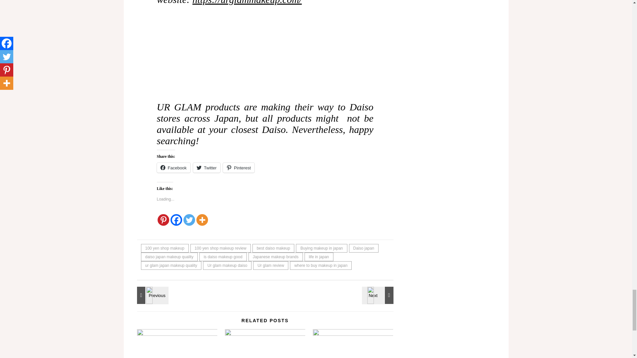 The height and width of the screenshot is (358, 637). What do you see at coordinates (173, 168) in the screenshot?
I see `Click to share on Facebook` at bounding box center [173, 168].